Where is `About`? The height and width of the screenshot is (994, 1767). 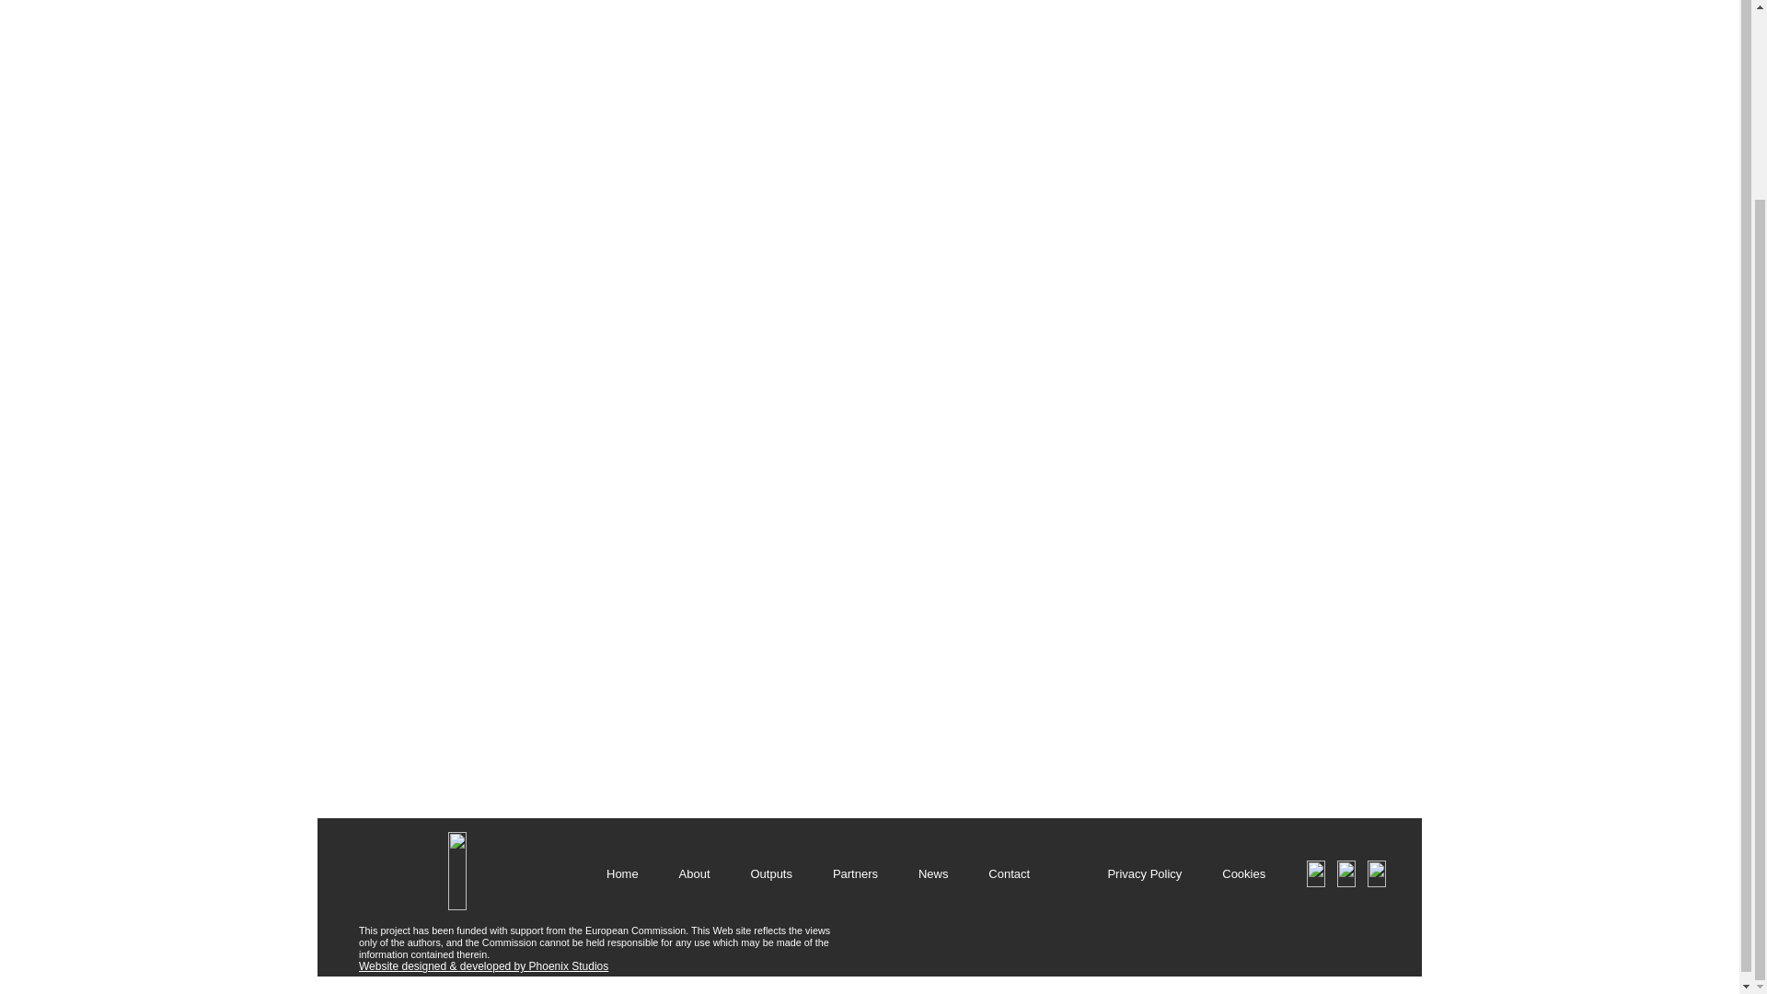 About is located at coordinates (694, 873).